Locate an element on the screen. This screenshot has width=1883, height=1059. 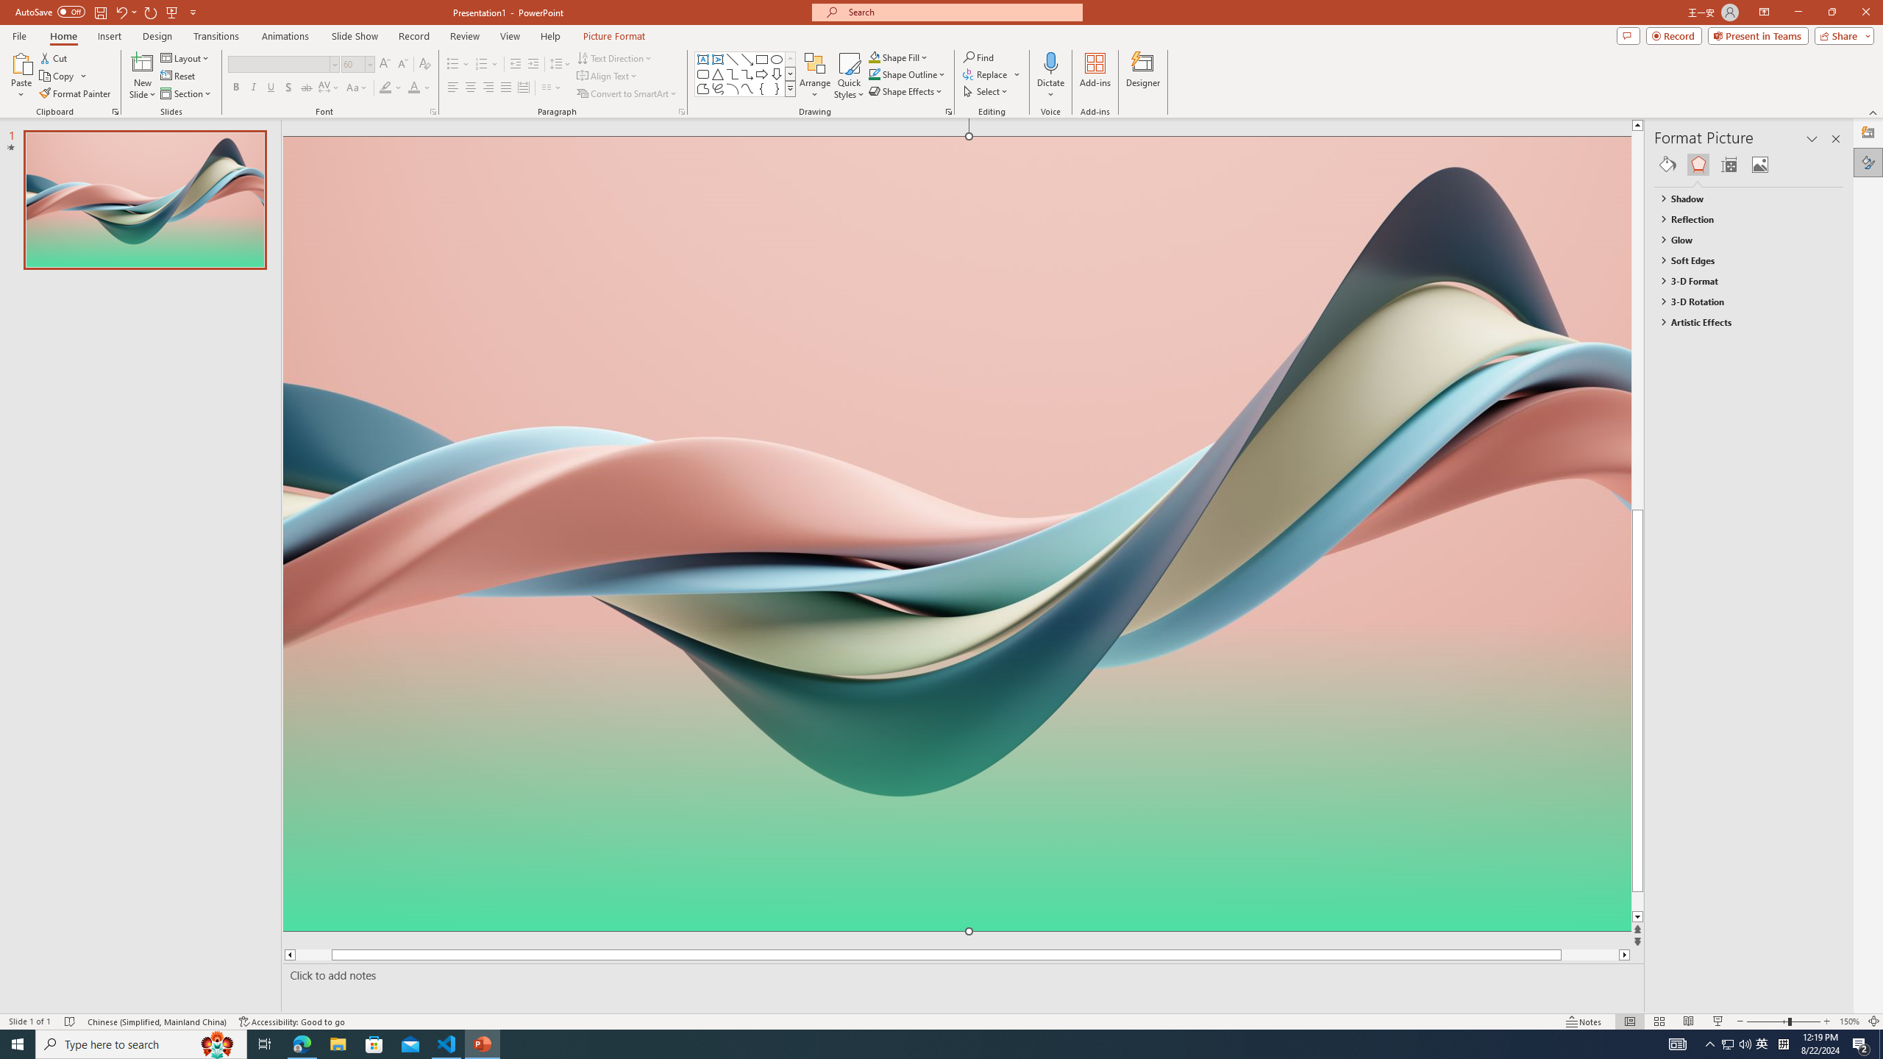
Decorative Locked is located at coordinates (956, 750).